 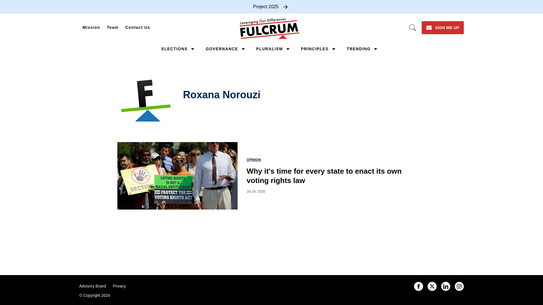 What do you see at coordinates (174, 49) in the screenshot?
I see `ELECTIONS` at bounding box center [174, 49].